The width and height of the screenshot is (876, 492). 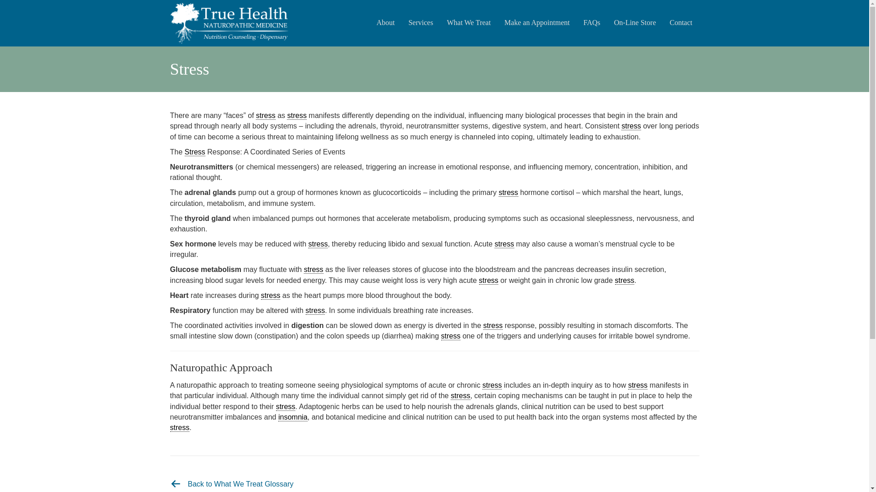 I want to click on stress, so click(x=297, y=116).